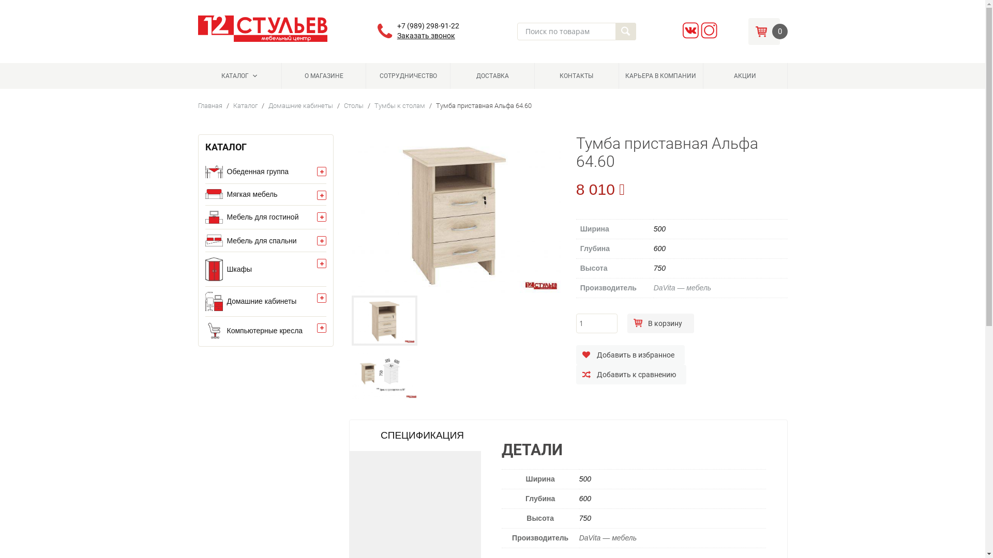  I want to click on +7 (989) 298-91-22, so click(428, 26).